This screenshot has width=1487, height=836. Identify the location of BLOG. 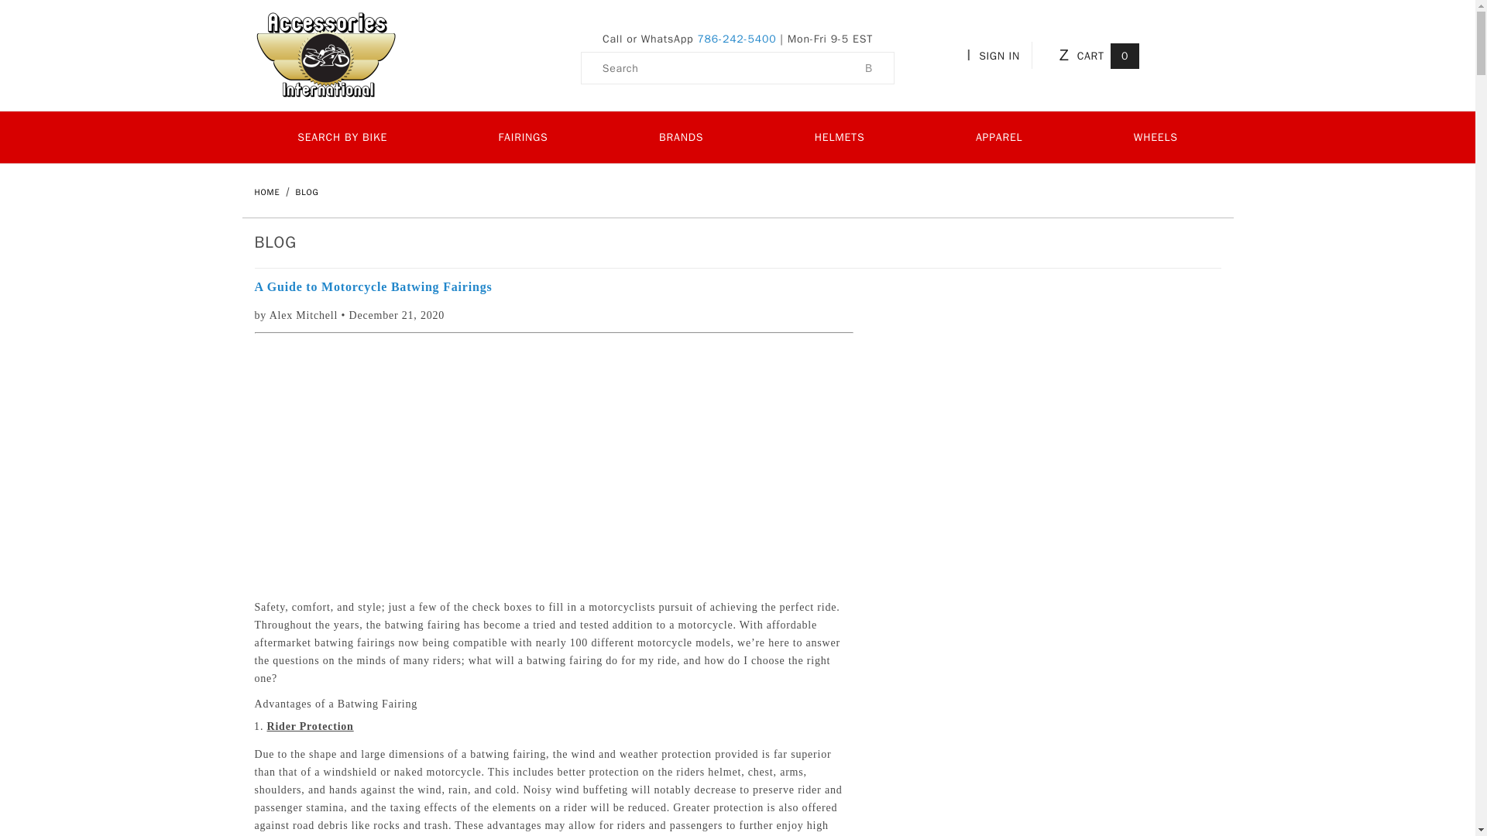
(307, 191).